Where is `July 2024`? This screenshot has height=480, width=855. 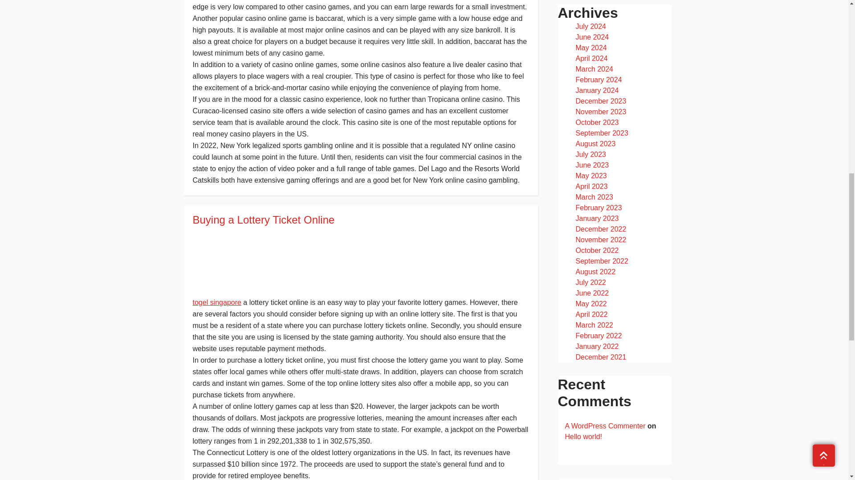 July 2024 is located at coordinates (590, 26).